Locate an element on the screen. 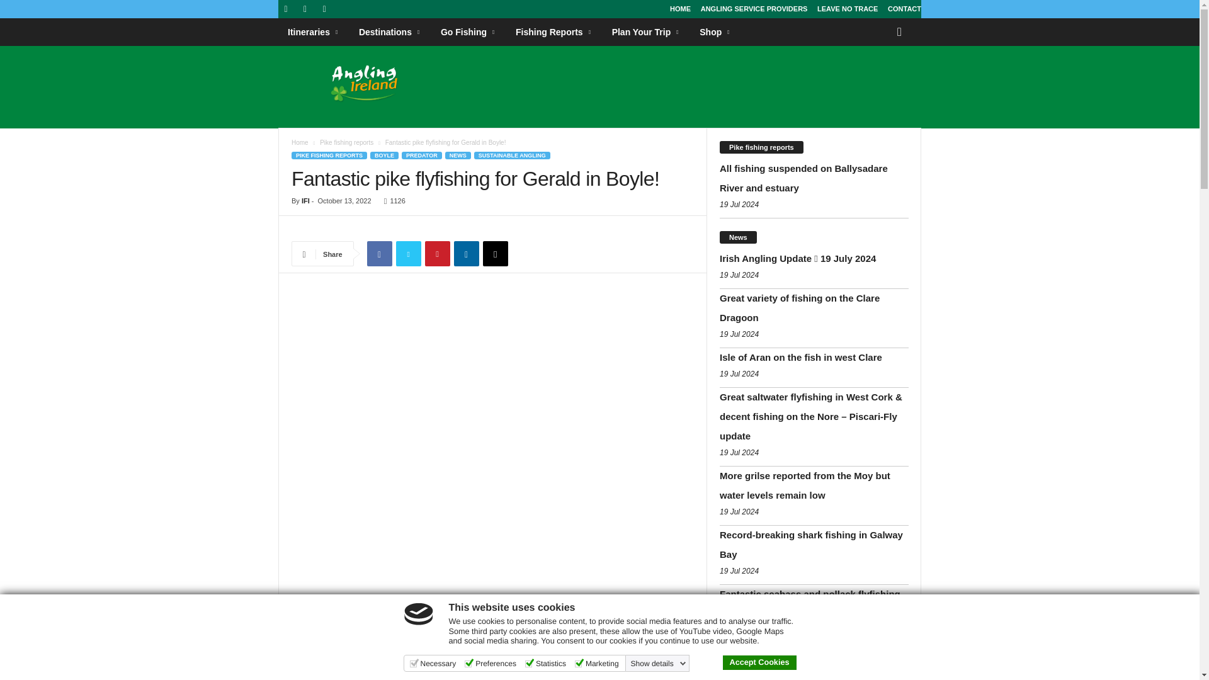 The height and width of the screenshot is (680, 1209). Accept Cookies is located at coordinates (759, 662).